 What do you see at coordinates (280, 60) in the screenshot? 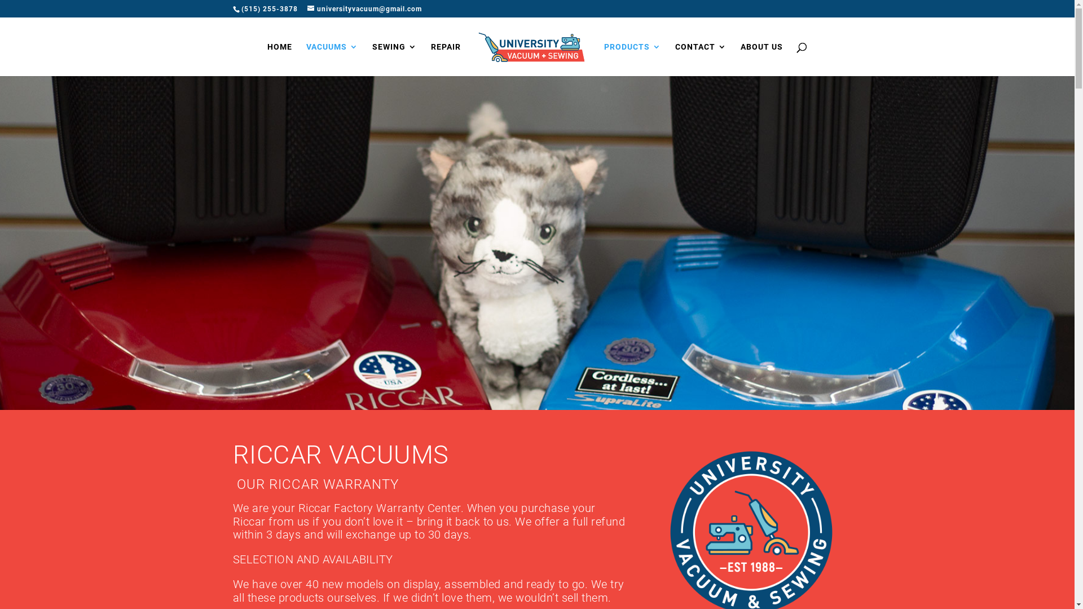
I see `HOME` at bounding box center [280, 60].